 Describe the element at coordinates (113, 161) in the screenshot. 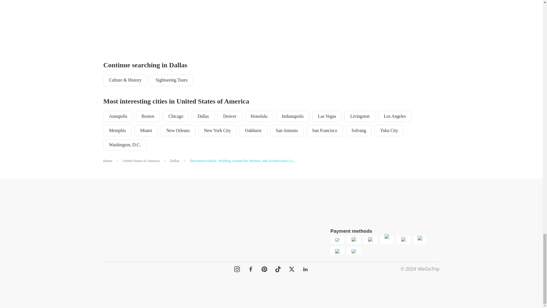

I see `Home` at that location.